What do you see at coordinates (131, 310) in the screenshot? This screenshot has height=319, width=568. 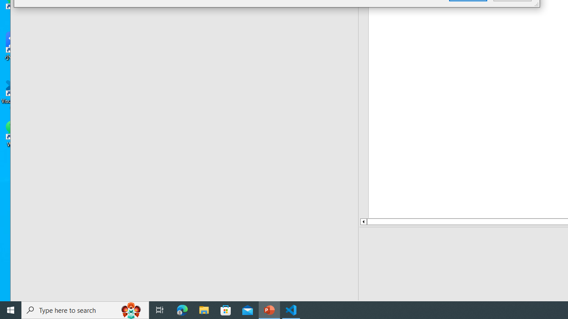 I see `Search highlights icon opens search home window` at bounding box center [131, 310].